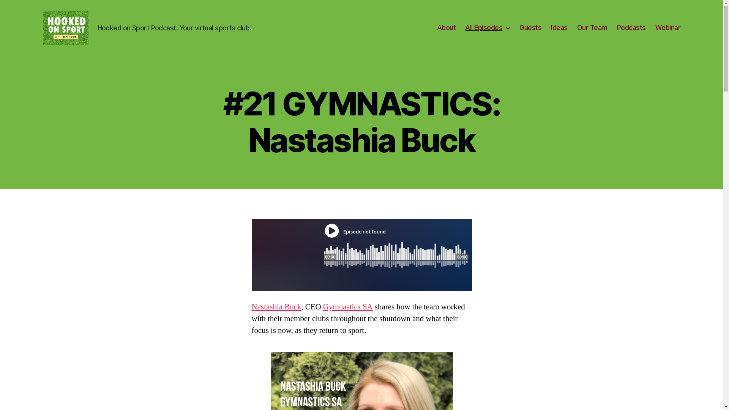 Image resolution: width=729 pixels, height=410 pixels. What do you see at coordinates (631, 28) in the screenshot?
I see `Podcasts` at bounding box center [631, 28].